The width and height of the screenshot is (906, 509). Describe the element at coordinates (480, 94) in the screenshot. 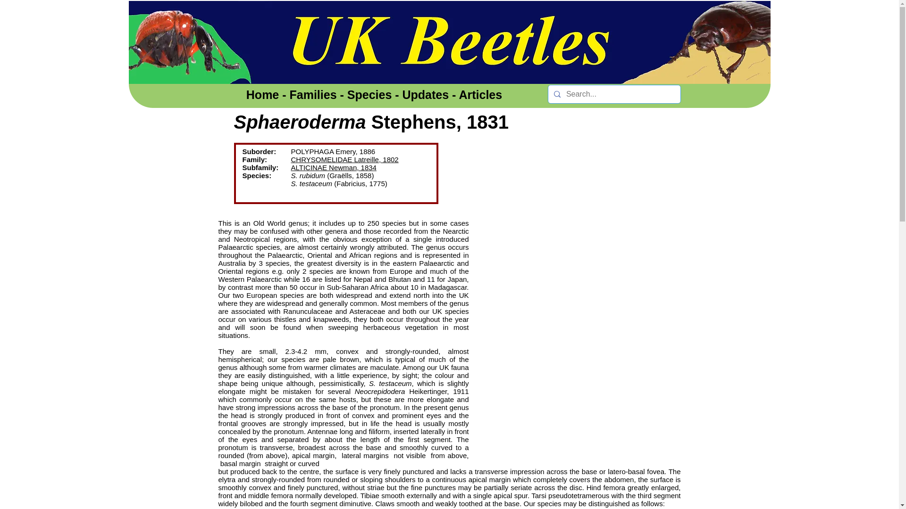

I see `Articles` at that location.